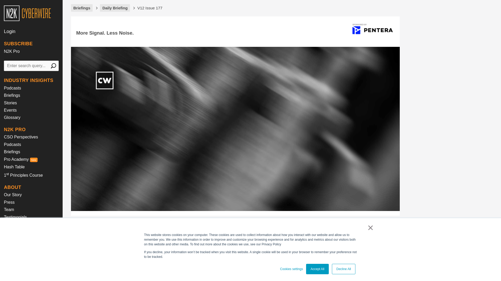  Describe the element at coordinates (12, 95) in the screenshot. I see `Briefings` at that location.